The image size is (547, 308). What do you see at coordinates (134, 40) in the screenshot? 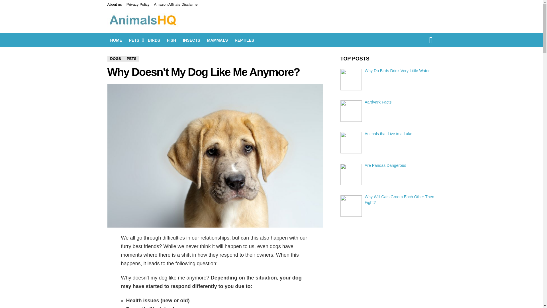
I see `PETS` at bounding box center [134, 40].